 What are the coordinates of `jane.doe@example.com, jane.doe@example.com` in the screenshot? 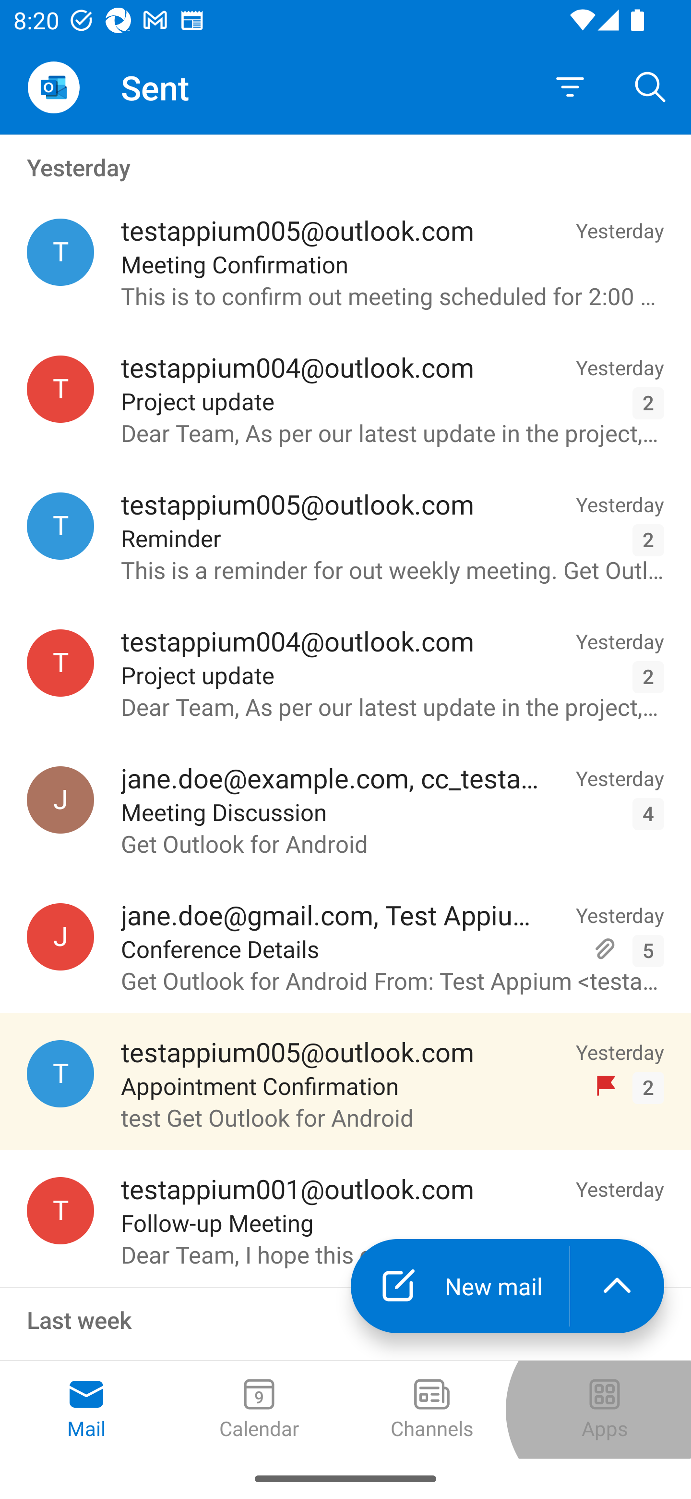 It's located at (60, 799).